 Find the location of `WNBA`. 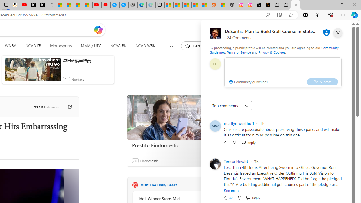

WNBA is located at coordinates (11, 46).